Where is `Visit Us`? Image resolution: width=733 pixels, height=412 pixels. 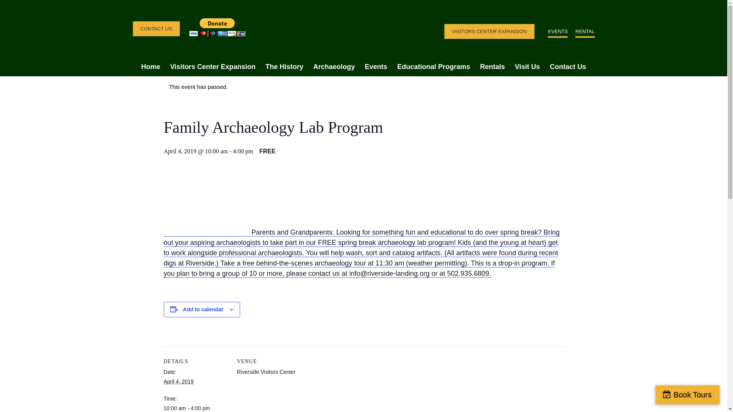
Visit Us is located at coordinates (528, 66).